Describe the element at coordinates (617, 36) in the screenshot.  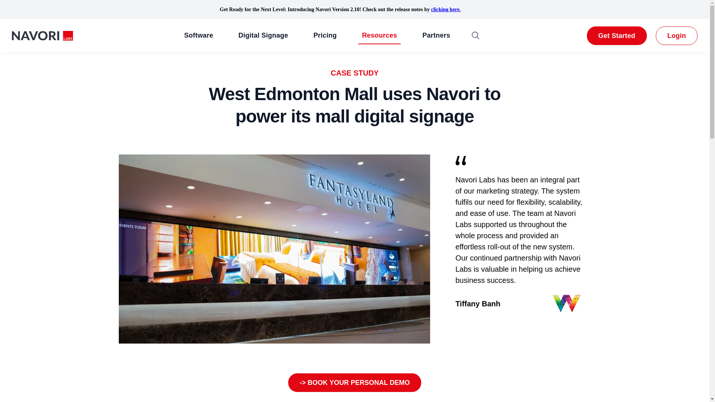
I see `Get Started` at that location.